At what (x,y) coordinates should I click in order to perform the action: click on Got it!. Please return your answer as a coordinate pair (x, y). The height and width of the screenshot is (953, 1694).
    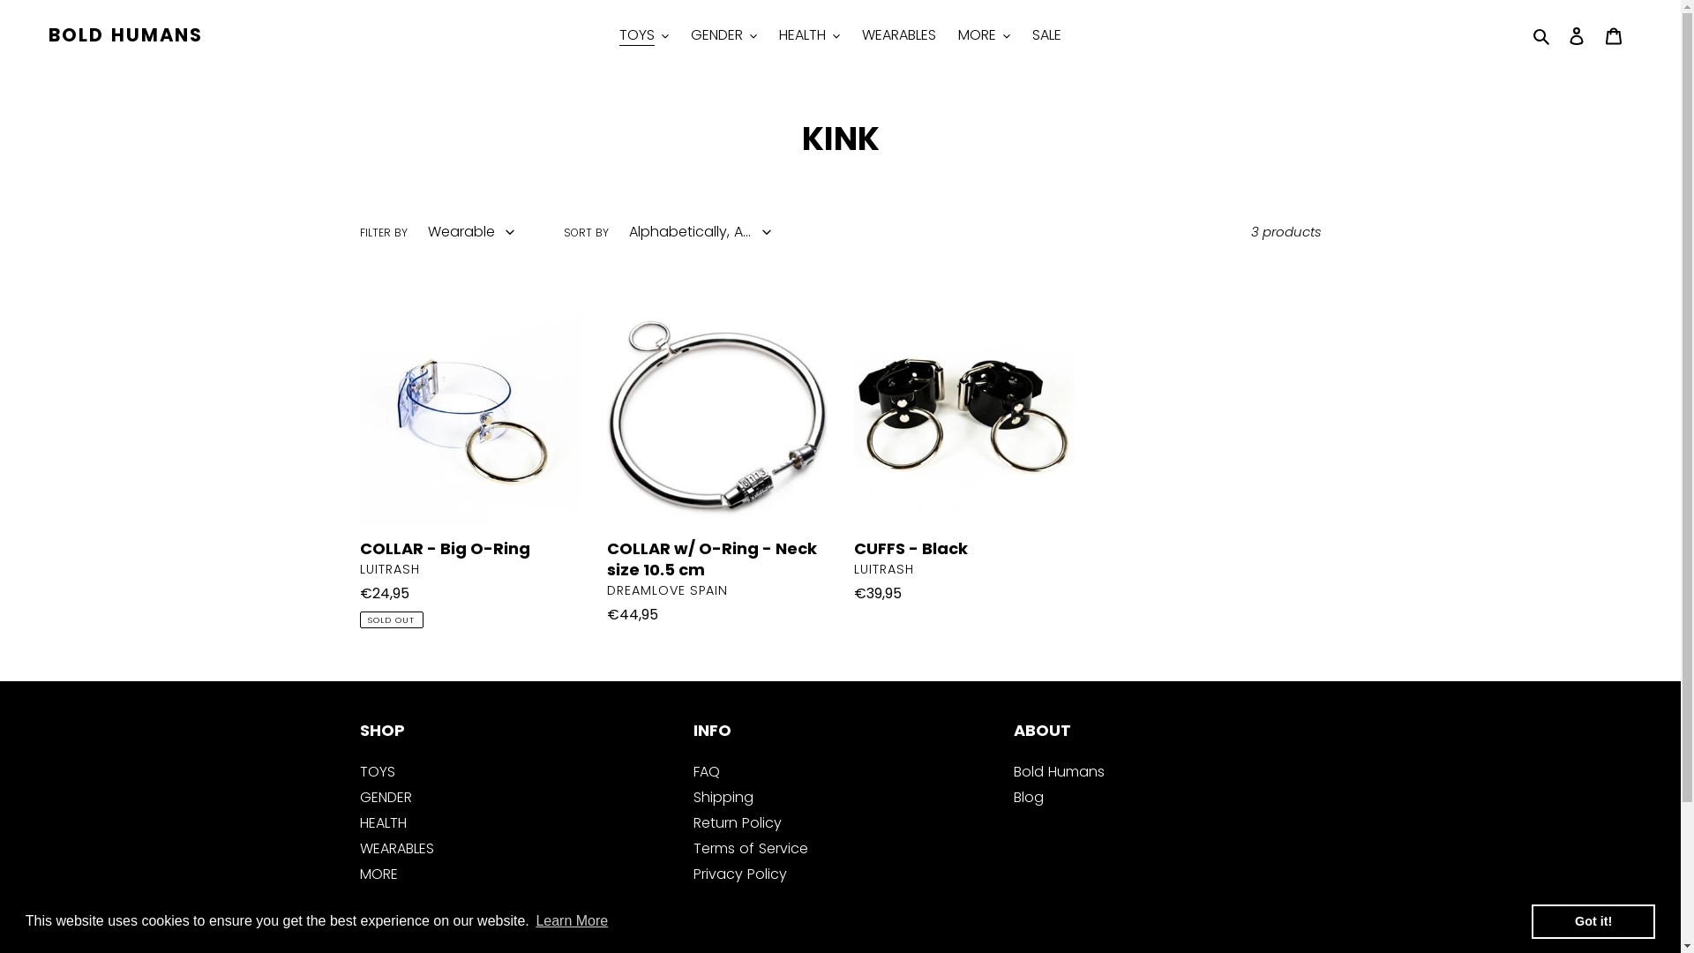
    Looking at the image, I should click on (1593, 921).